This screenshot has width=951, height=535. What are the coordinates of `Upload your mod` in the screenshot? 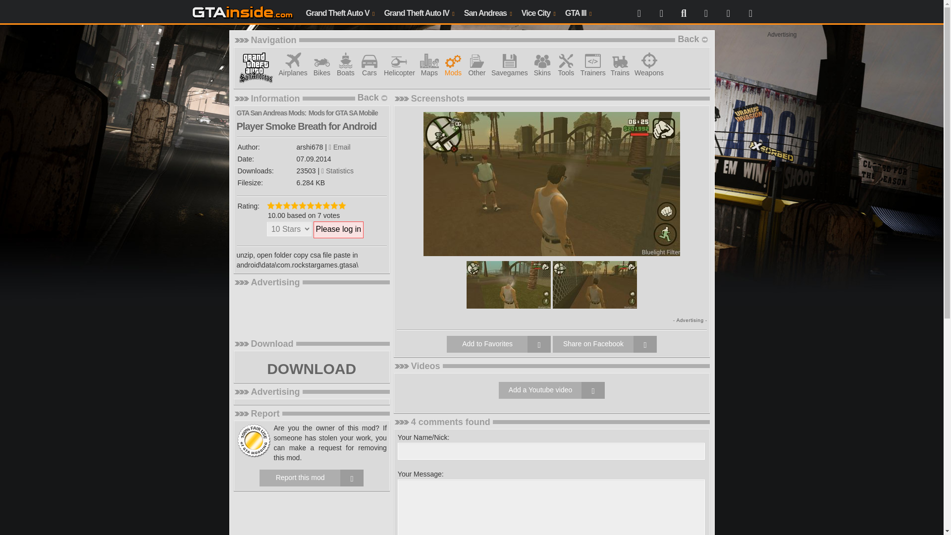 It's located at (705, 12).